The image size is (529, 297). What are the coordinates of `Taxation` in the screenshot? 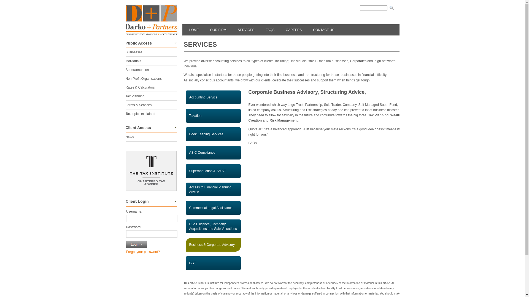 It's located at (195, 116).